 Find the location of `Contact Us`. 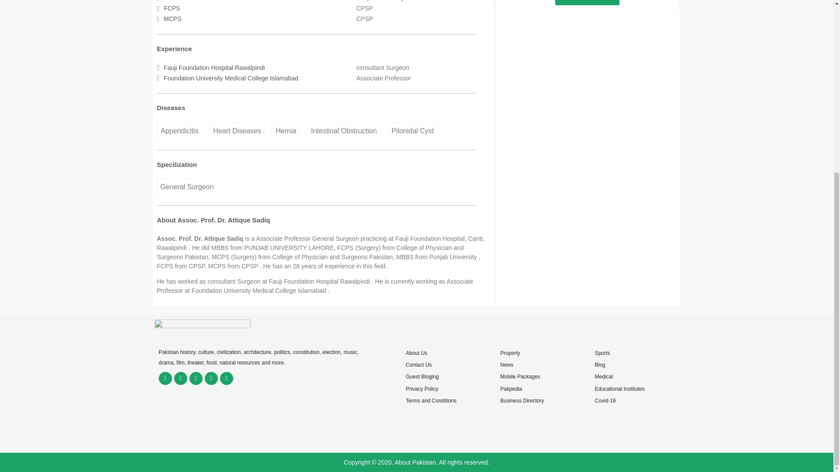

Contact Us is located at coordinates (418, 365).